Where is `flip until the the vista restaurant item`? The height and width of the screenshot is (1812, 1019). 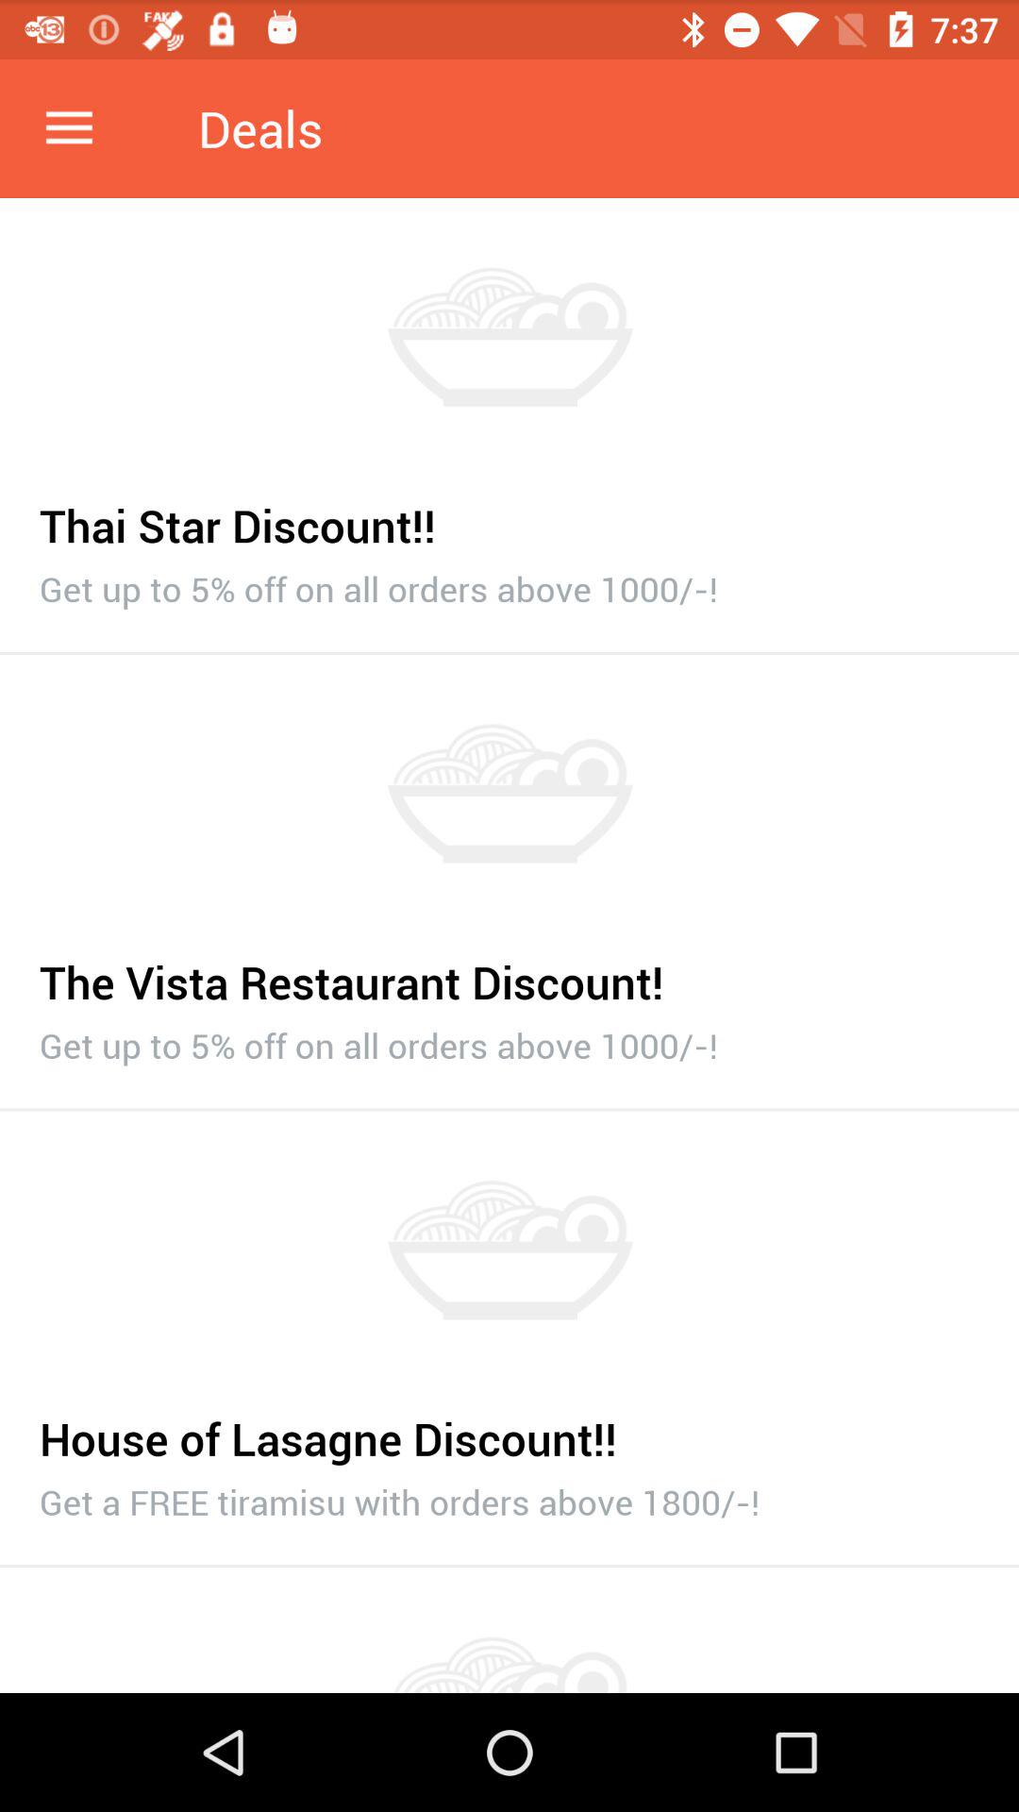
flip until the the vista restaurant item is located at coordinates (509, 972).